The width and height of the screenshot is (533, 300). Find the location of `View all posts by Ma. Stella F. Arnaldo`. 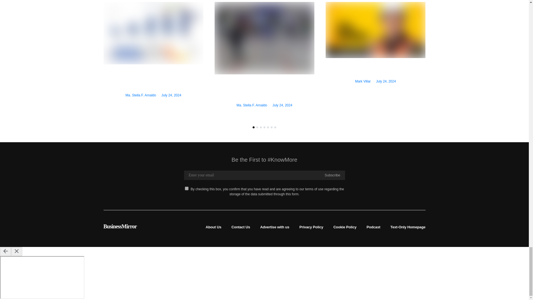

View all posts by Ma. Stella F. Arnaldo is located at coordinates (140, 95).